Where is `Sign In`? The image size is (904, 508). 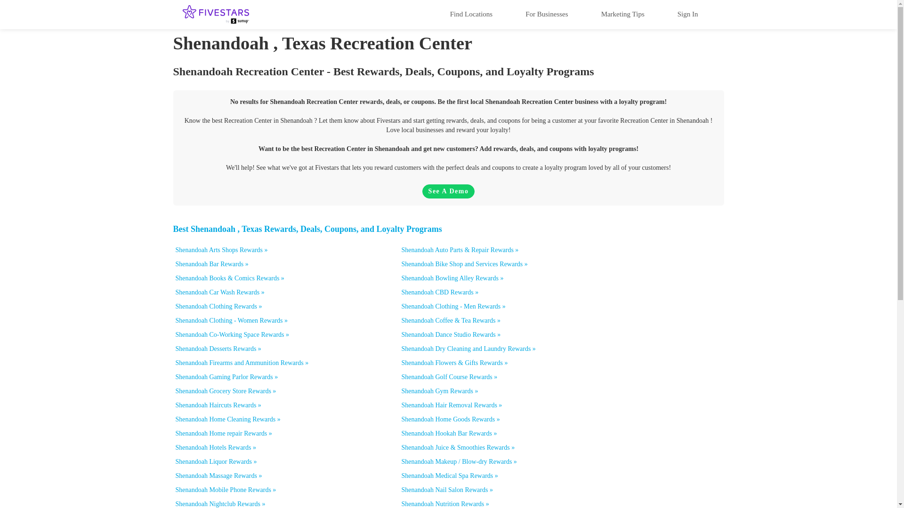 Sign In is located at coordinates (687, 14).